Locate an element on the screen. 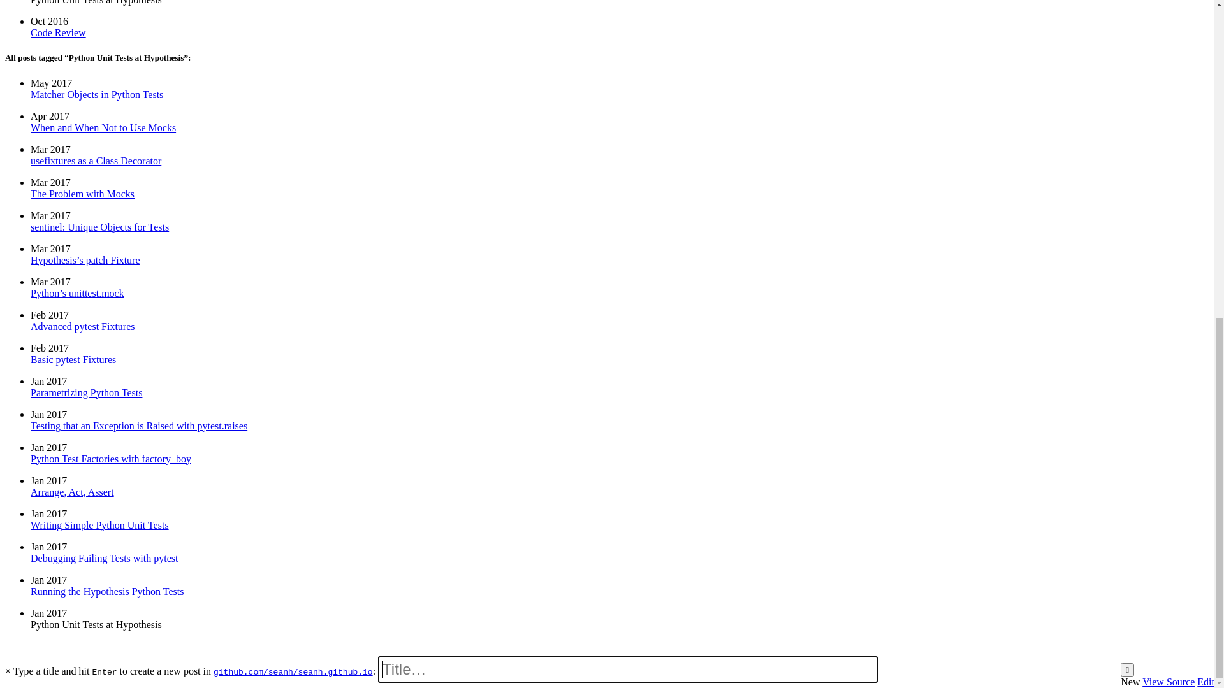 The height and width of the screenshot is (688, 1224). Managing a Project's Virtualenvs with tox is located at coordinates (116, 522).